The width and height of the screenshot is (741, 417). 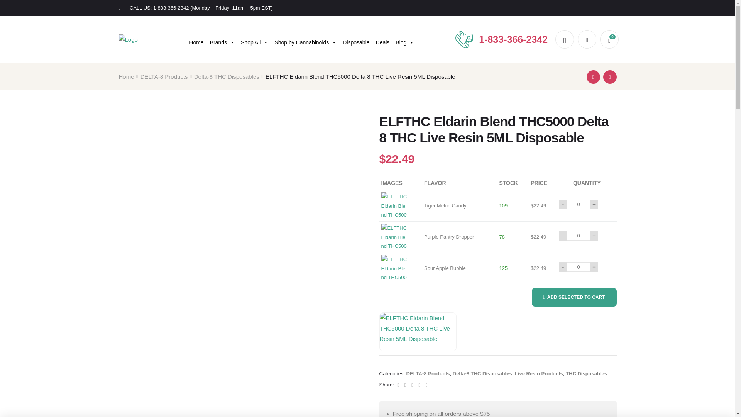 I want to click on Share on facebook, so click(x=398, y=385).